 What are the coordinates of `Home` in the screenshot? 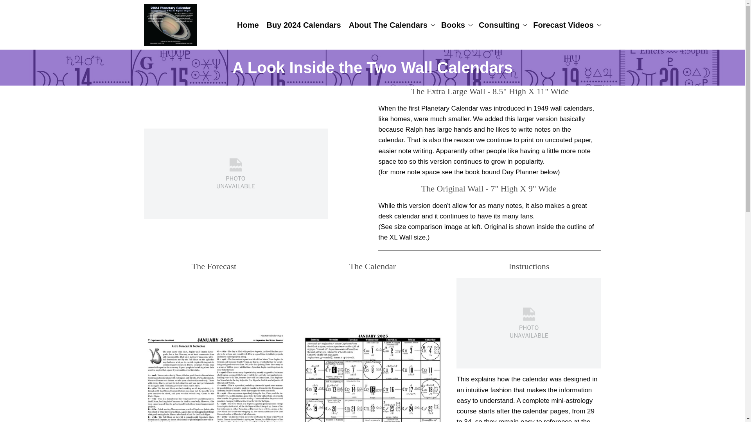 It's located at (248, 25).